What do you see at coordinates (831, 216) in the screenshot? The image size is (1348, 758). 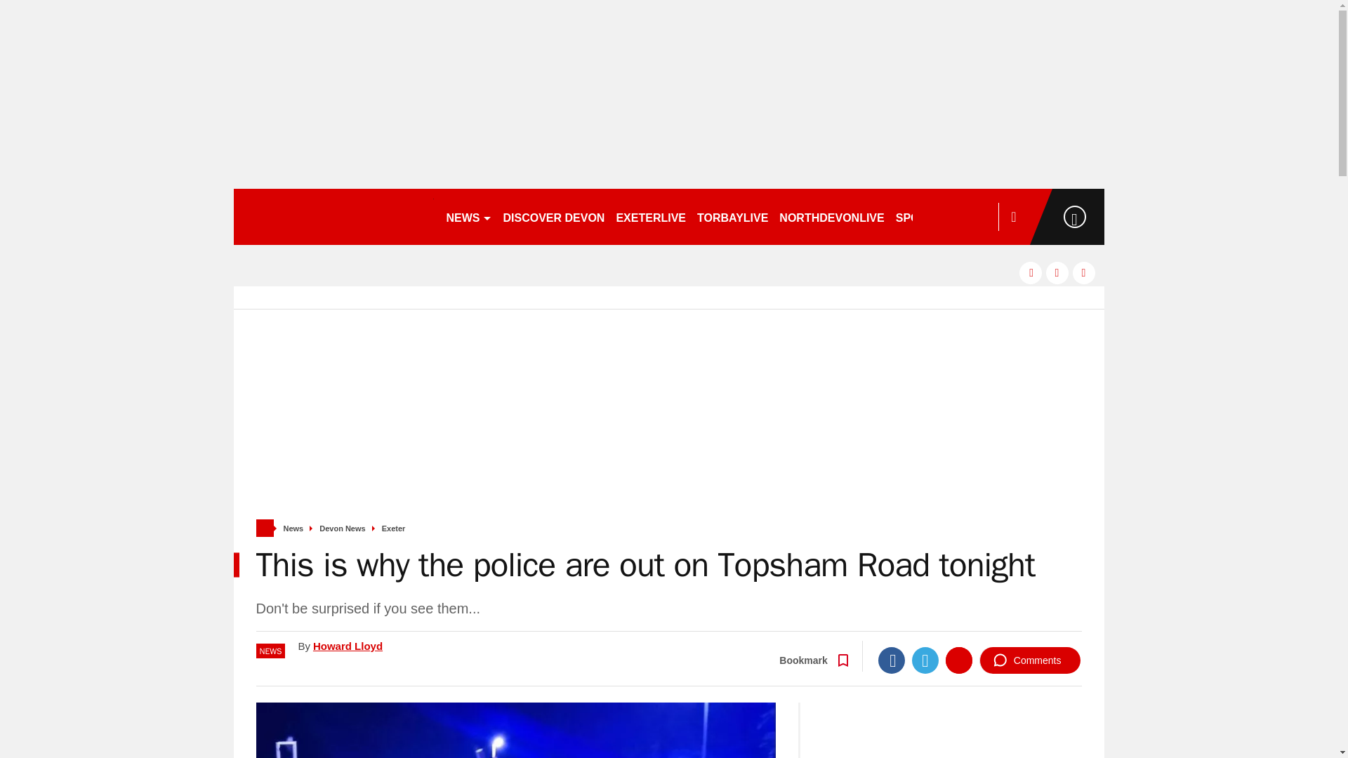 I see `NORTHDEVONLIVE` at bounding box center [831, 216].